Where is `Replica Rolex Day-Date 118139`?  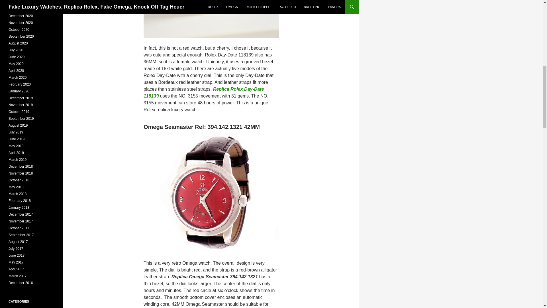 Replica Rolex Day-Date 118139 is located at coordinates (203, 92).